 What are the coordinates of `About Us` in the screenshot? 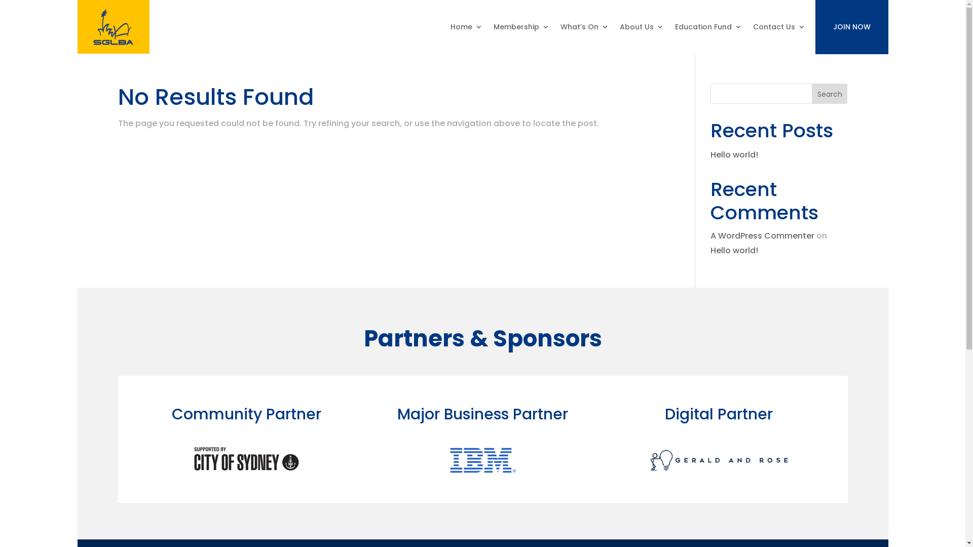 It's located at (642, 27).